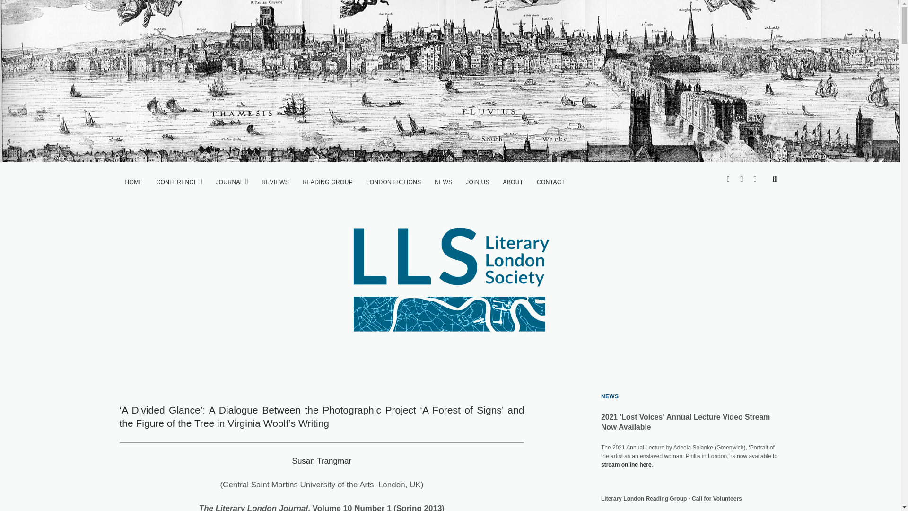 The image size is (908, 511). Describe the element at coordinates (513, 182) in the screenshot. I see `ABOUT` at that location.